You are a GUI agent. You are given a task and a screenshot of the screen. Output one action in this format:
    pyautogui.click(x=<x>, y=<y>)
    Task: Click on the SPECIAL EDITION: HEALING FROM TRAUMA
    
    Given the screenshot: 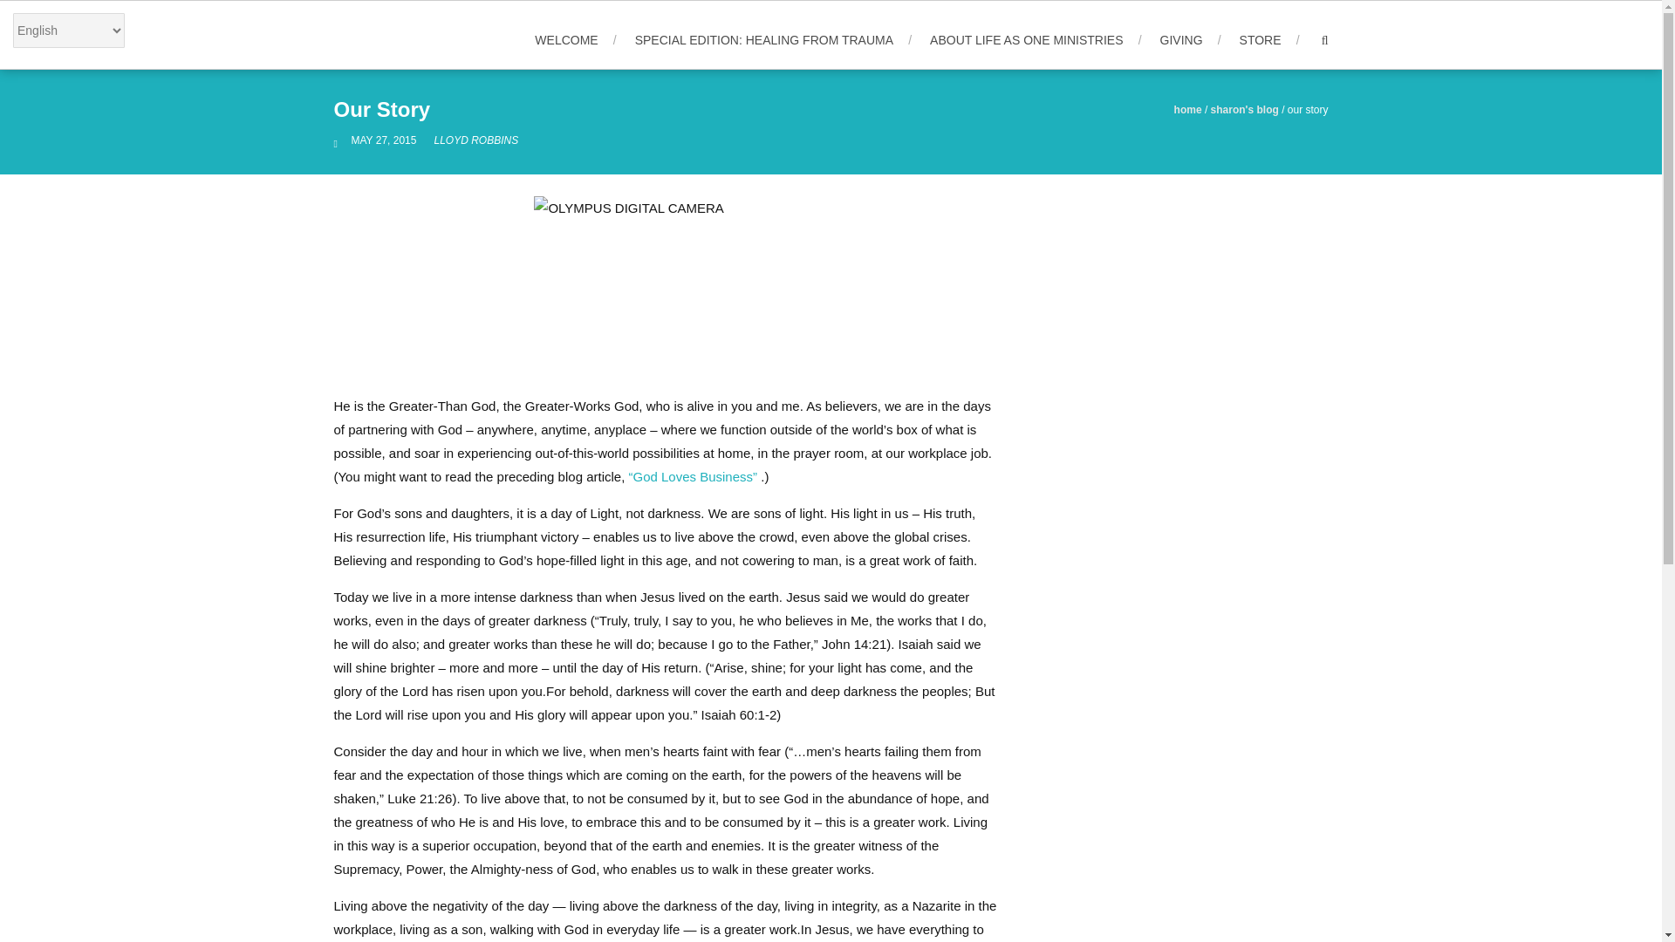 What is the action you would take?
    pyautogui.click(x=773, y=40)
    